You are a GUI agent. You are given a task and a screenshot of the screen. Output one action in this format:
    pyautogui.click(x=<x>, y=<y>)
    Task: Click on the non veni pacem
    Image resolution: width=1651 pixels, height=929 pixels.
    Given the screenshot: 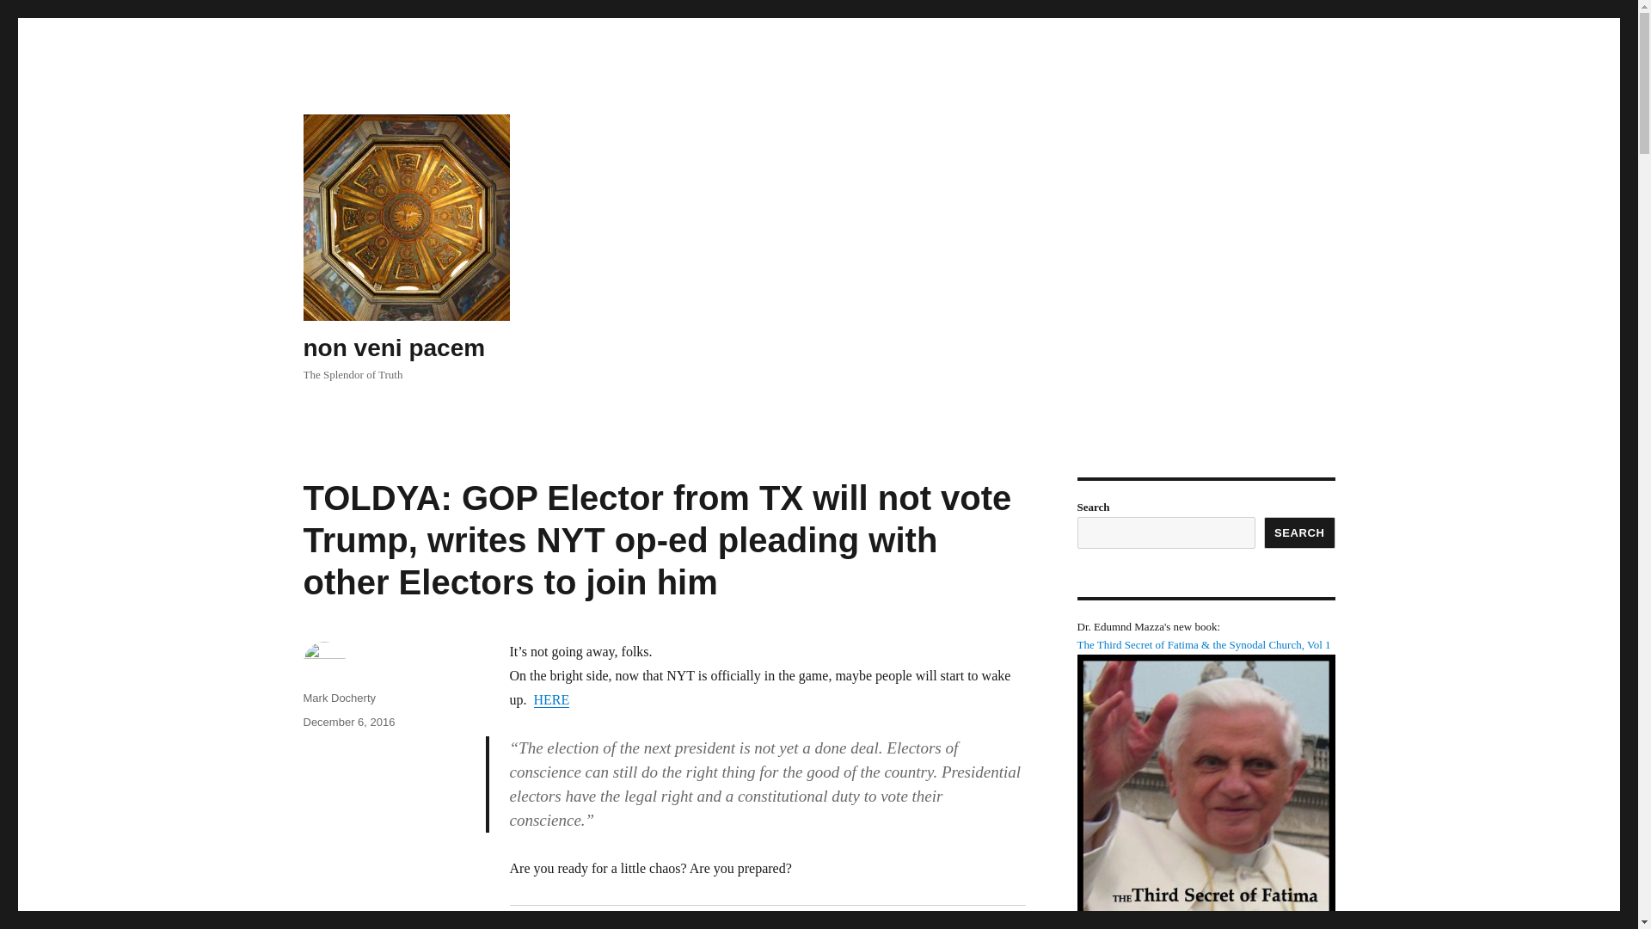 What is the action you would take?
    pyautogui.click(x=394, y=348)
    